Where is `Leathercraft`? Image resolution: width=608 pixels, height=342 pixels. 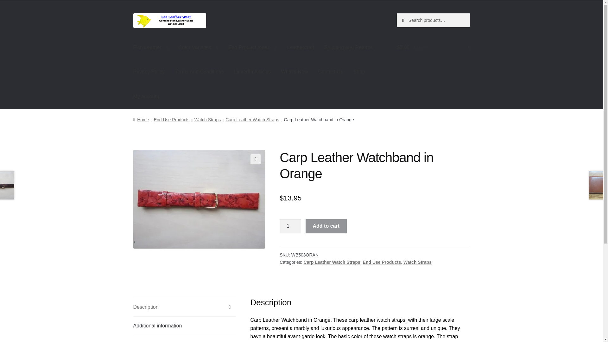 Leathercraft is located at coordinates (300, 47).